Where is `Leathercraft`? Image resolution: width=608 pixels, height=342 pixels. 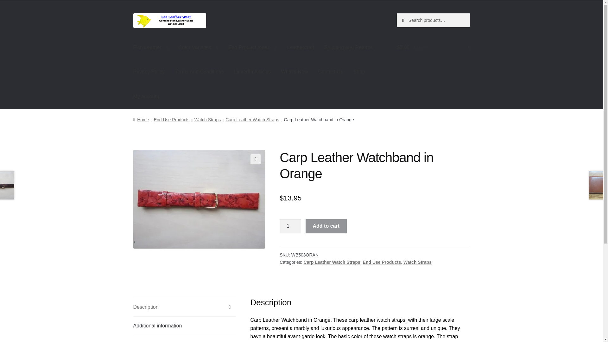 Leathercraft is located at coordinates (300, 47).